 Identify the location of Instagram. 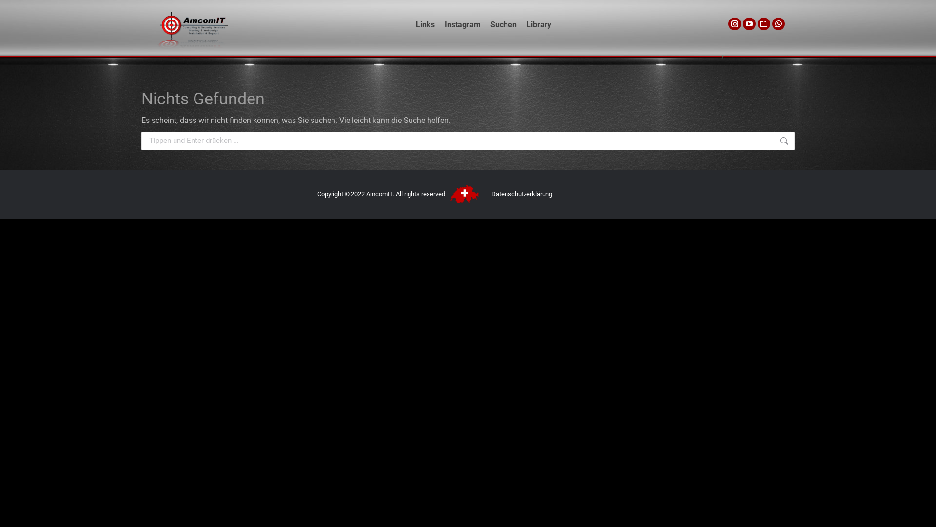
(463, 24).